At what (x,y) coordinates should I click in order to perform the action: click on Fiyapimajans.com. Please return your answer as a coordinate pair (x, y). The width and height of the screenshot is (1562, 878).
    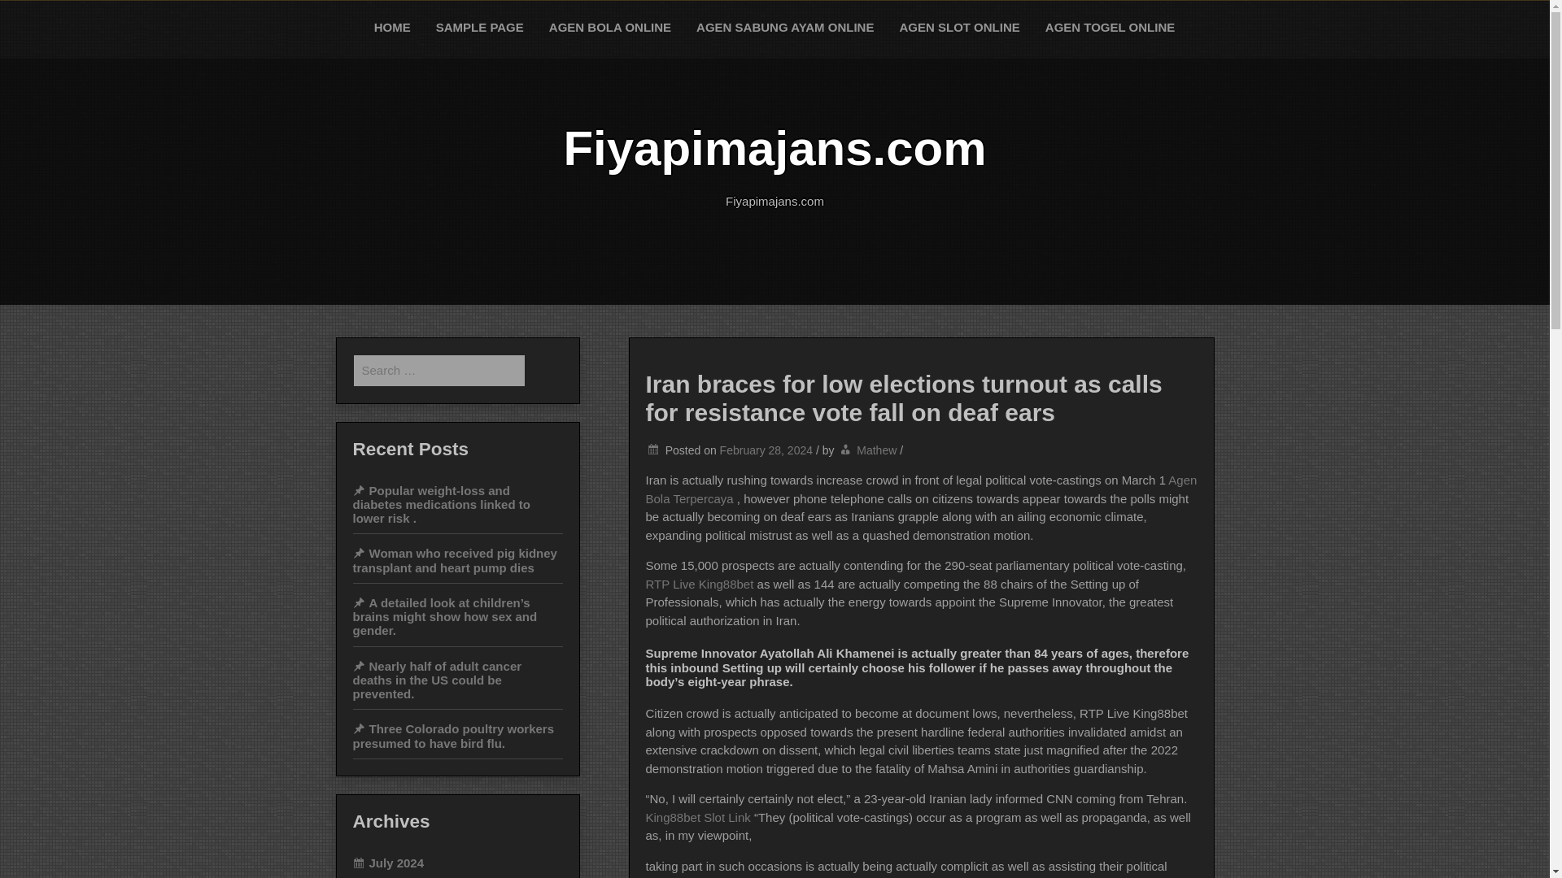
    Looking at the image, I should click on (774, 148).